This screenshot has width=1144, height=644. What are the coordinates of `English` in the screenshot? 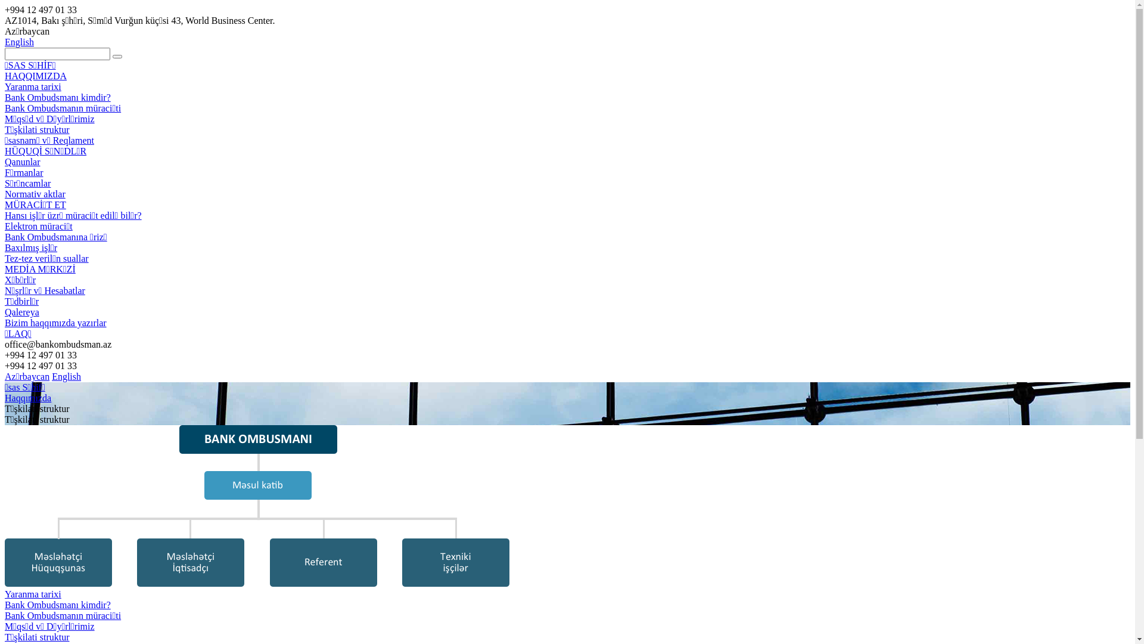 It's located at (19, 42).